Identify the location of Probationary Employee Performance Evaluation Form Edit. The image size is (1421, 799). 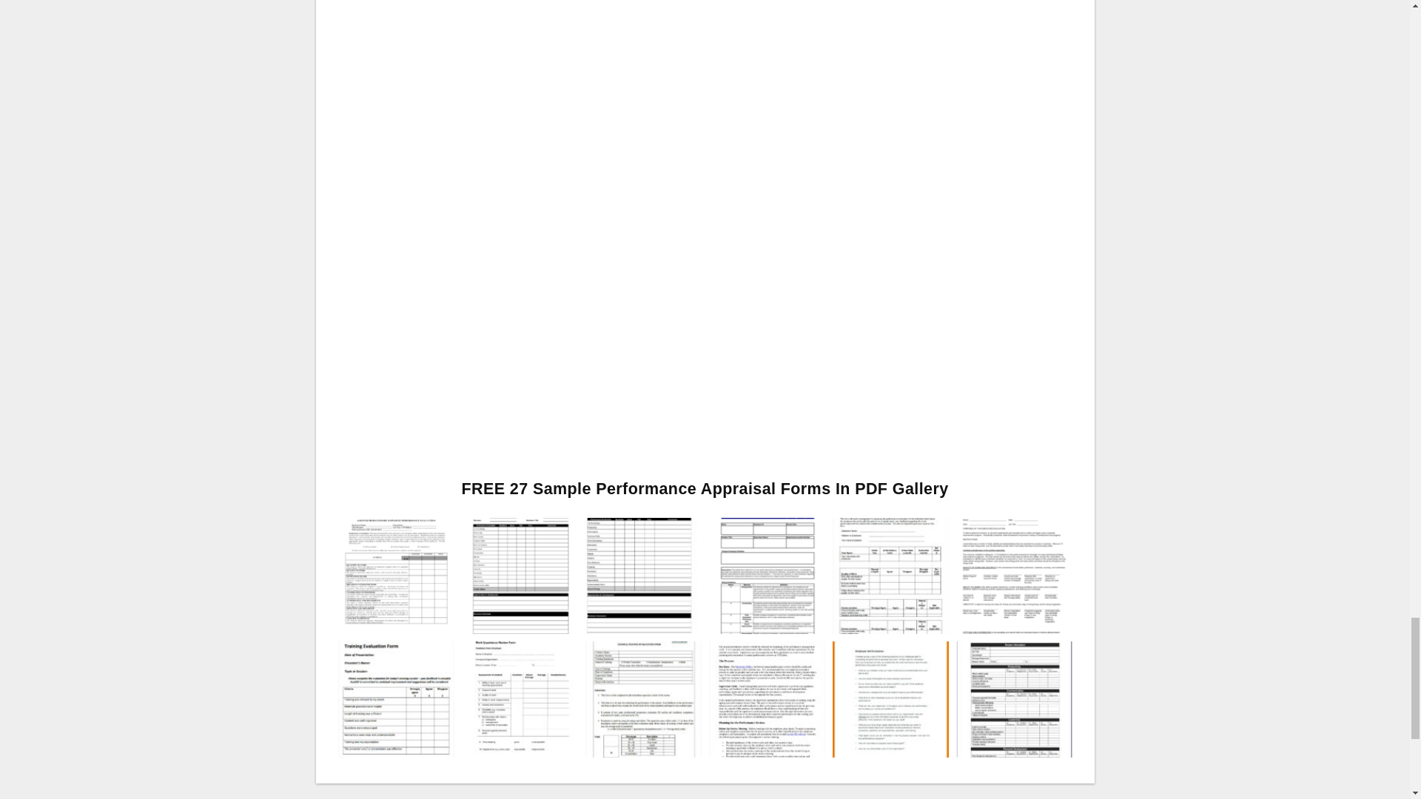
(395, 574).